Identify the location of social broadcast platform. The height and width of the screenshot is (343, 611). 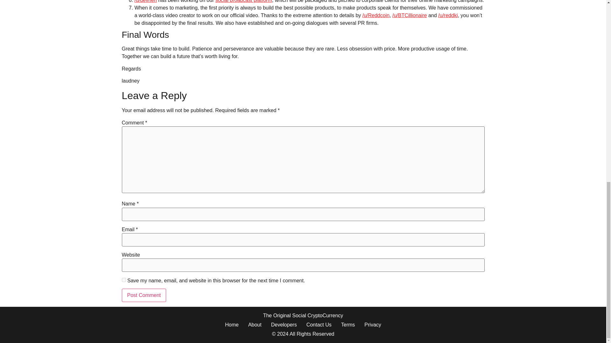
(244, 1).